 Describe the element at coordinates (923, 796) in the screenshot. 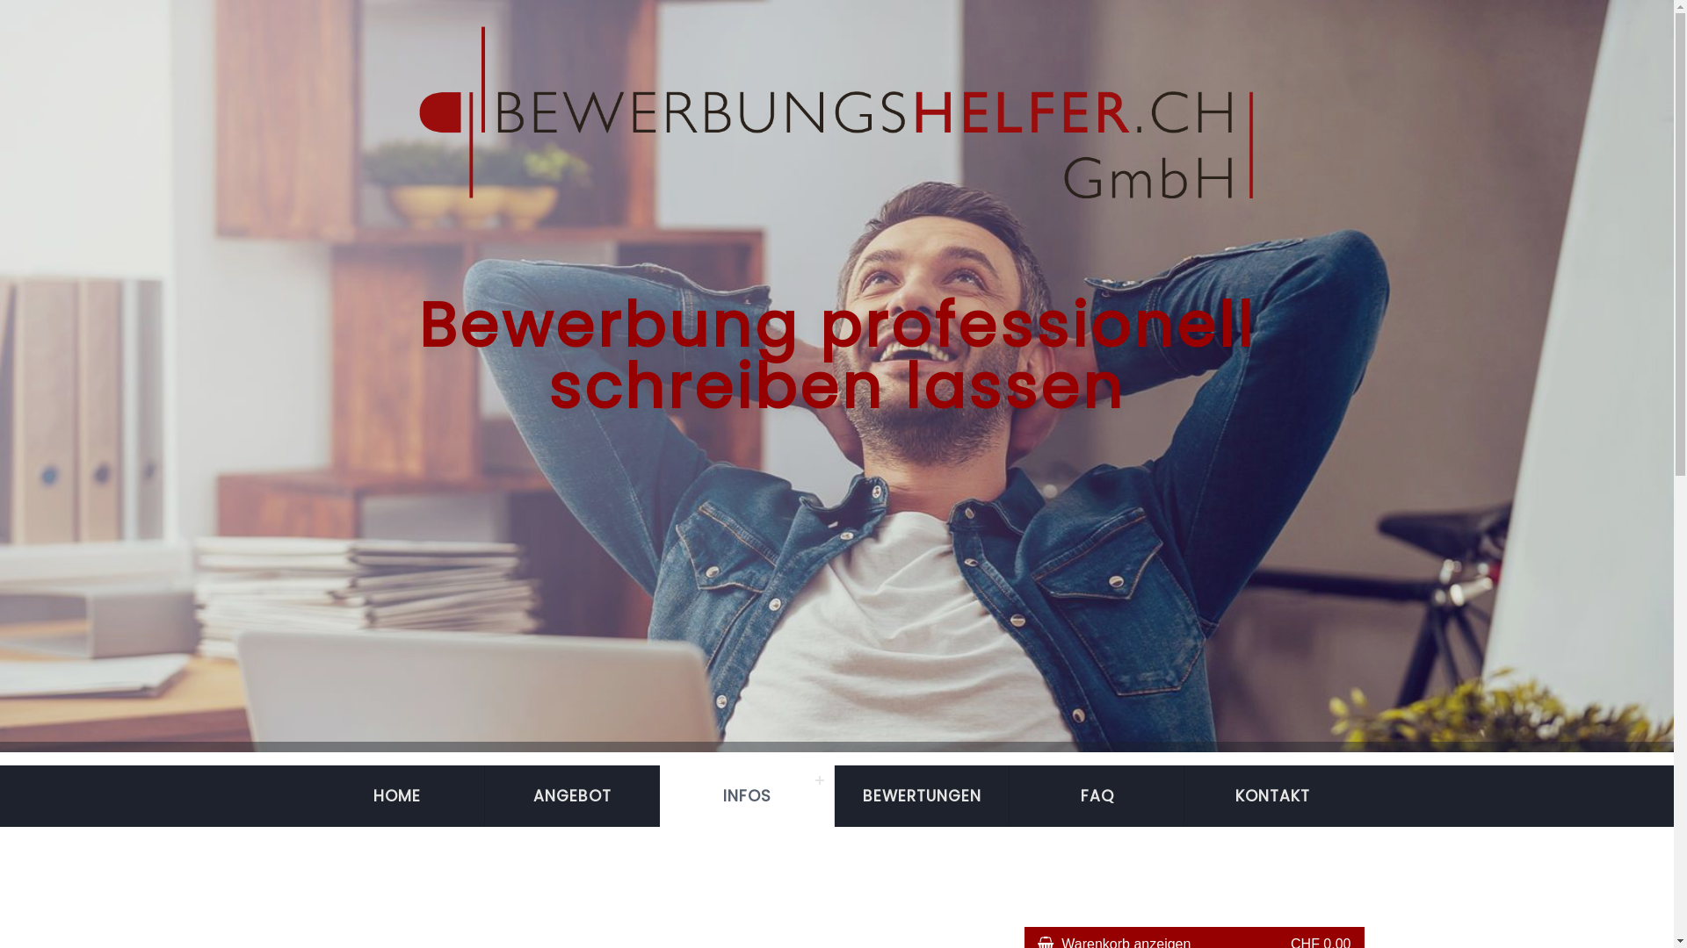

I see `BEWERTUNGEN` at that location.